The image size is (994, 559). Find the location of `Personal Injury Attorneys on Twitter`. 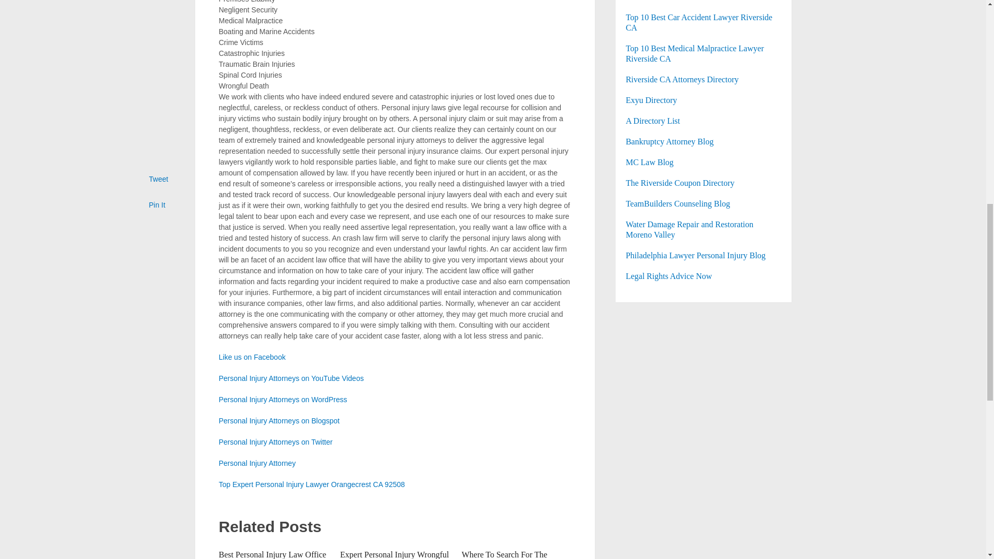

Personal Injury Attorneys on Twitter is located at coordinates (275, 442).